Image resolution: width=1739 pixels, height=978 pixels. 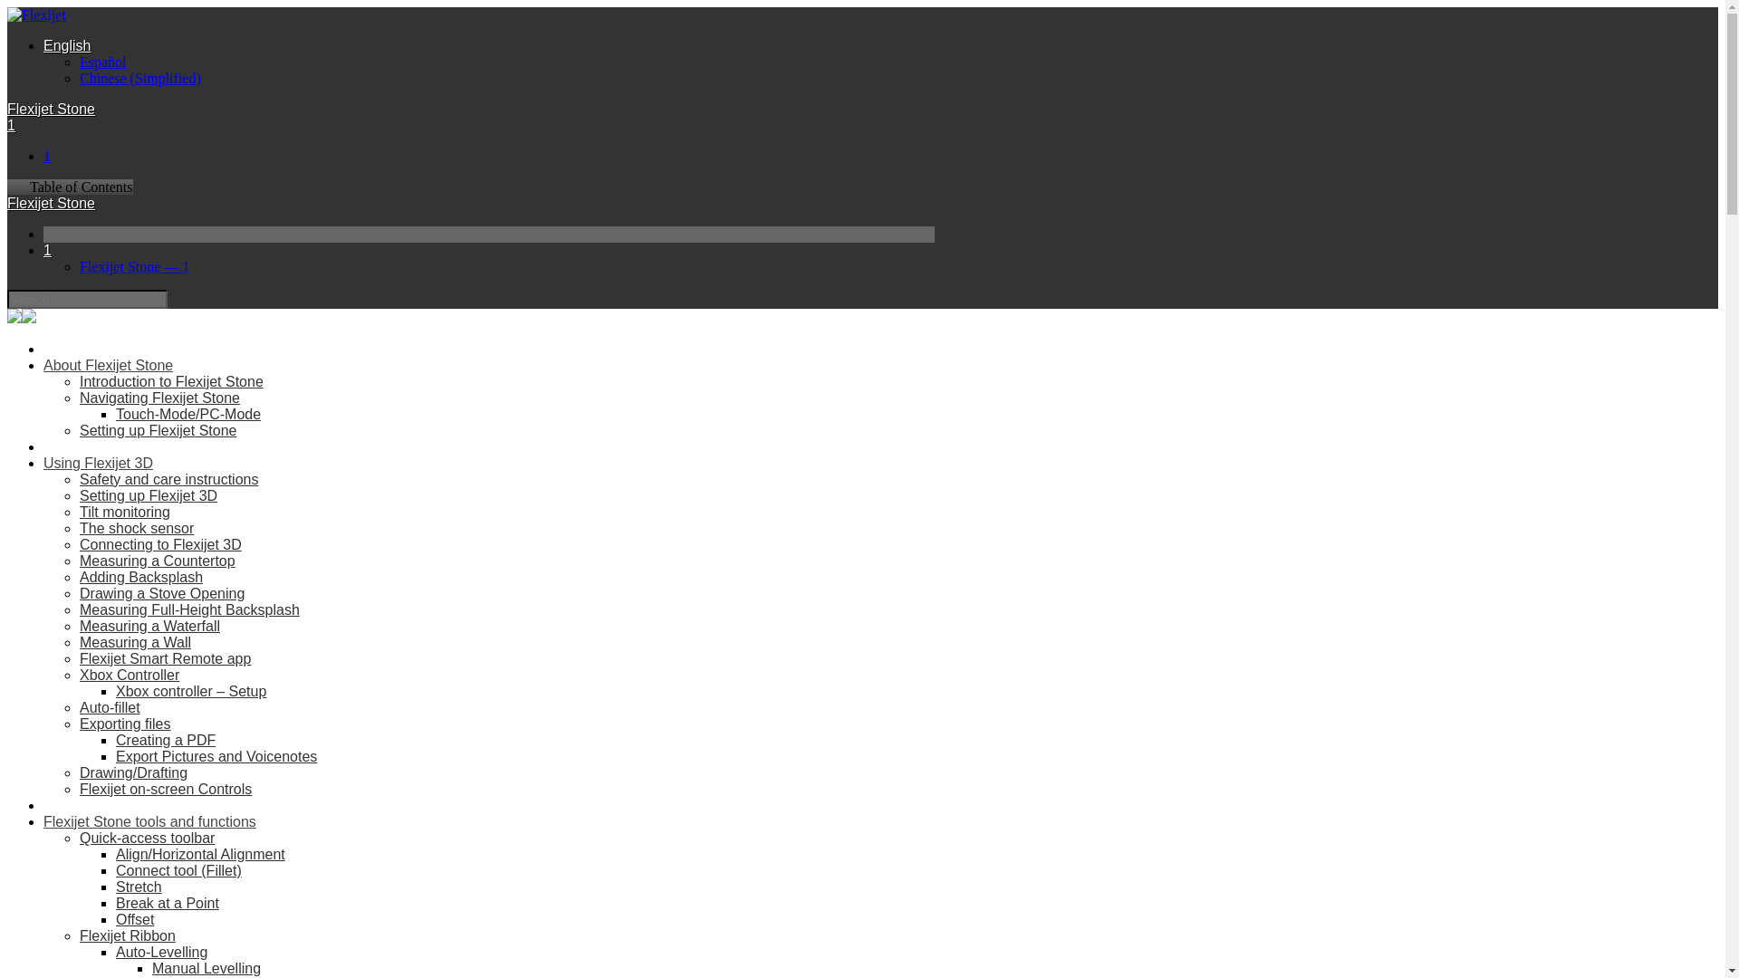 I want to click on Flexijet on-screen Controls, so click(x=166, y=789).